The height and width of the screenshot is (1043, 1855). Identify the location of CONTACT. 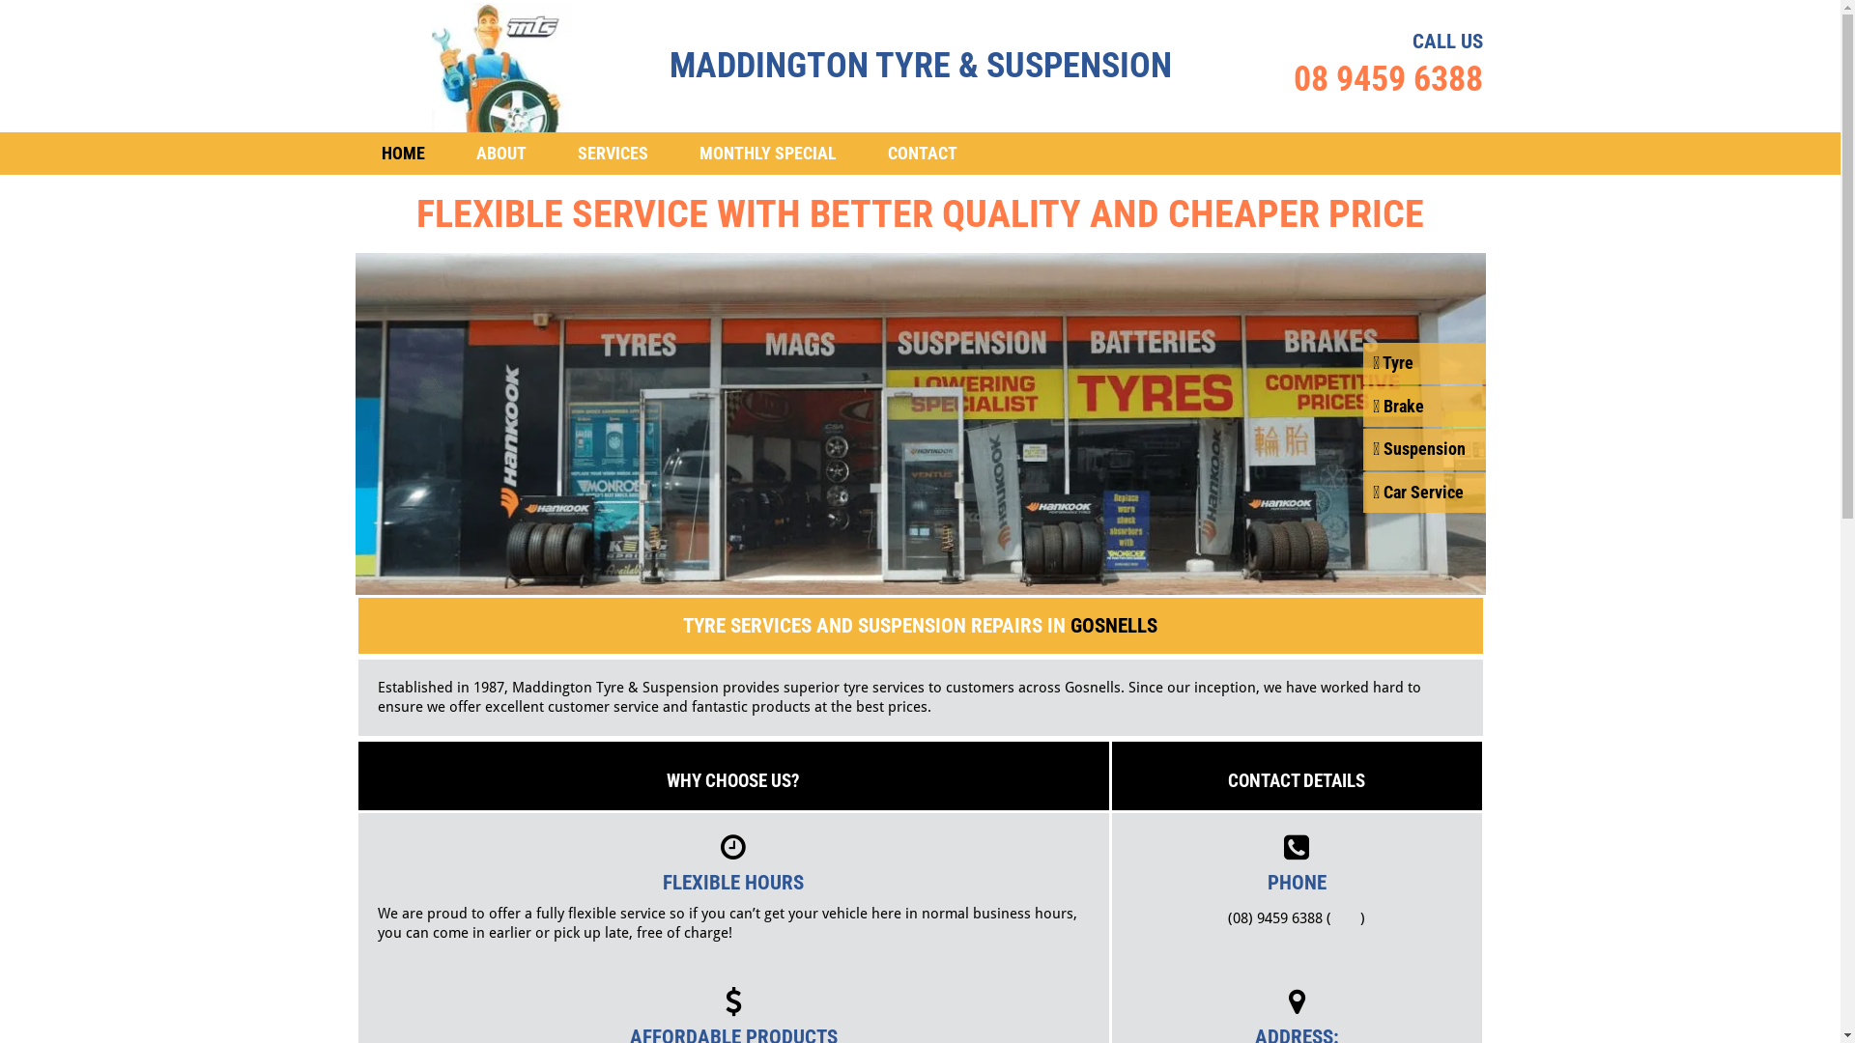
(922, 154).